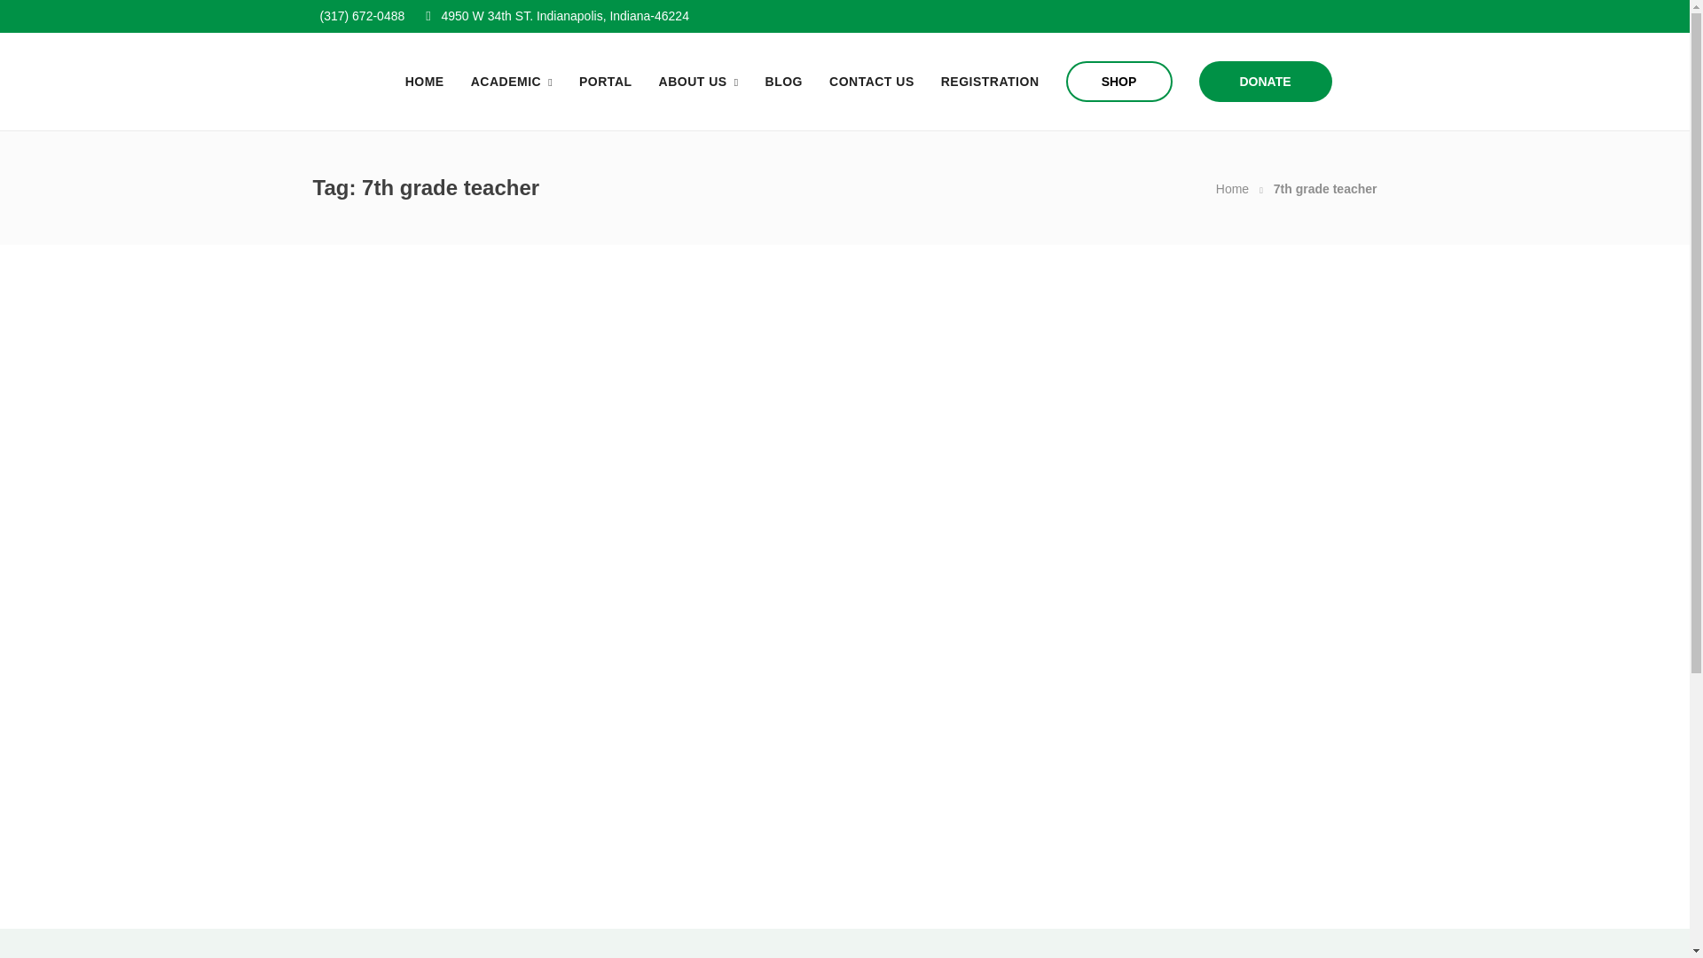 Image resolution: width=1703 pixels, height=958 pixels. What do you see at coordinates (1119, 82) in the screenshot?
I see `SHOP` at bounding box center [1119, 82].